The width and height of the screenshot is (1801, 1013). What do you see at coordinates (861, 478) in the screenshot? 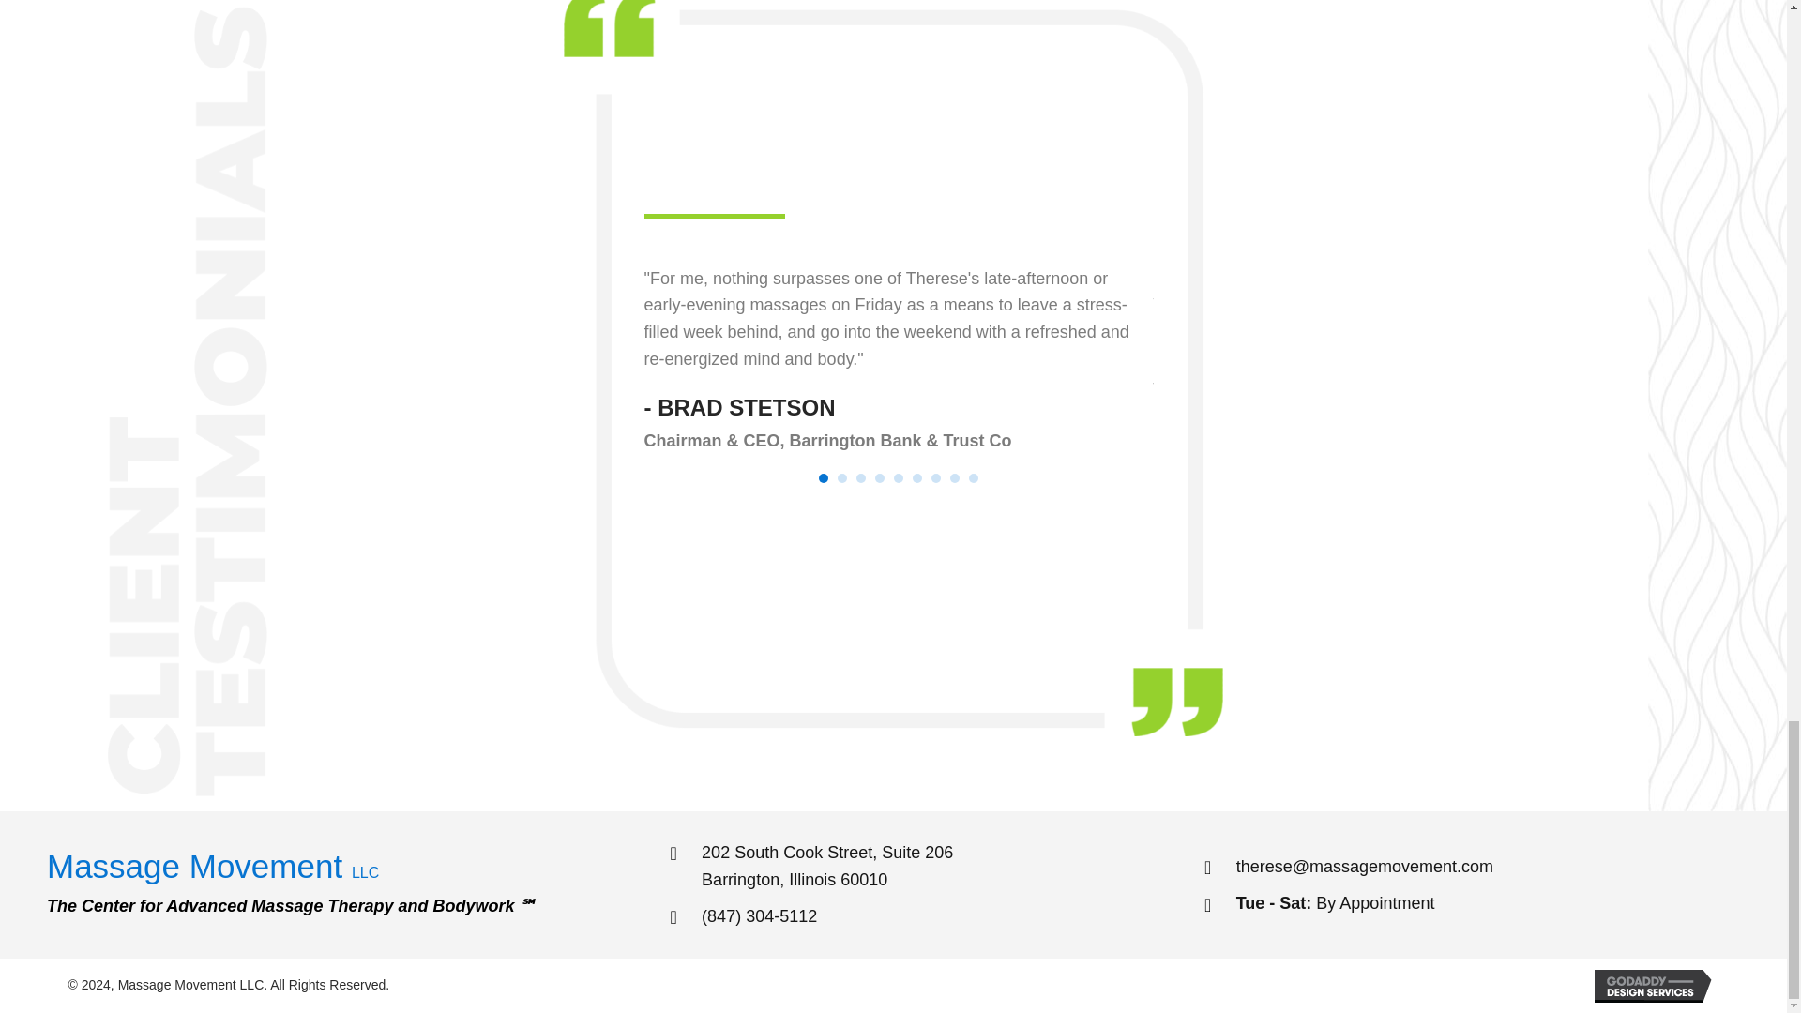
I see `3` at bounding box center [861, 478].